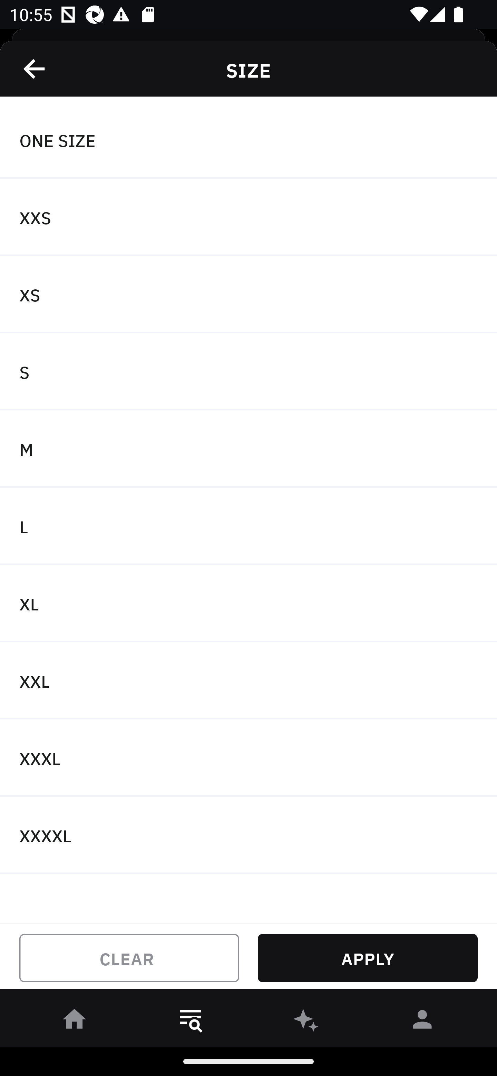 This screenshot has height=1076, width=497. Describe the element at coordinates (129, 958) in the screenshot. I see `CLEAR ` at that location.